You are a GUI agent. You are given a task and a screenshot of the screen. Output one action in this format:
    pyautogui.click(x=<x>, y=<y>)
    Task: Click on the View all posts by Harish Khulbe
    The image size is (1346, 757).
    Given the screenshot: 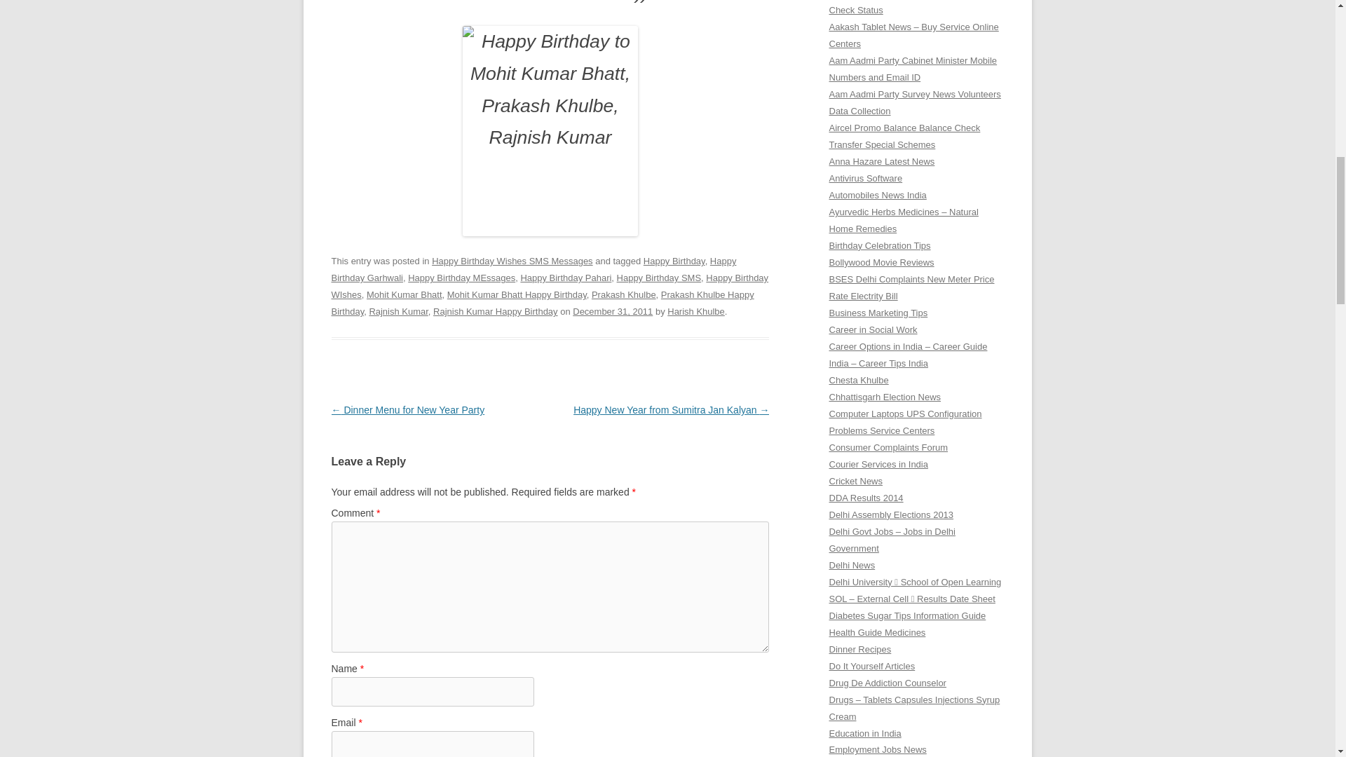 What is the action you would take?
    pyautogui.click(x=696, y=311)
    